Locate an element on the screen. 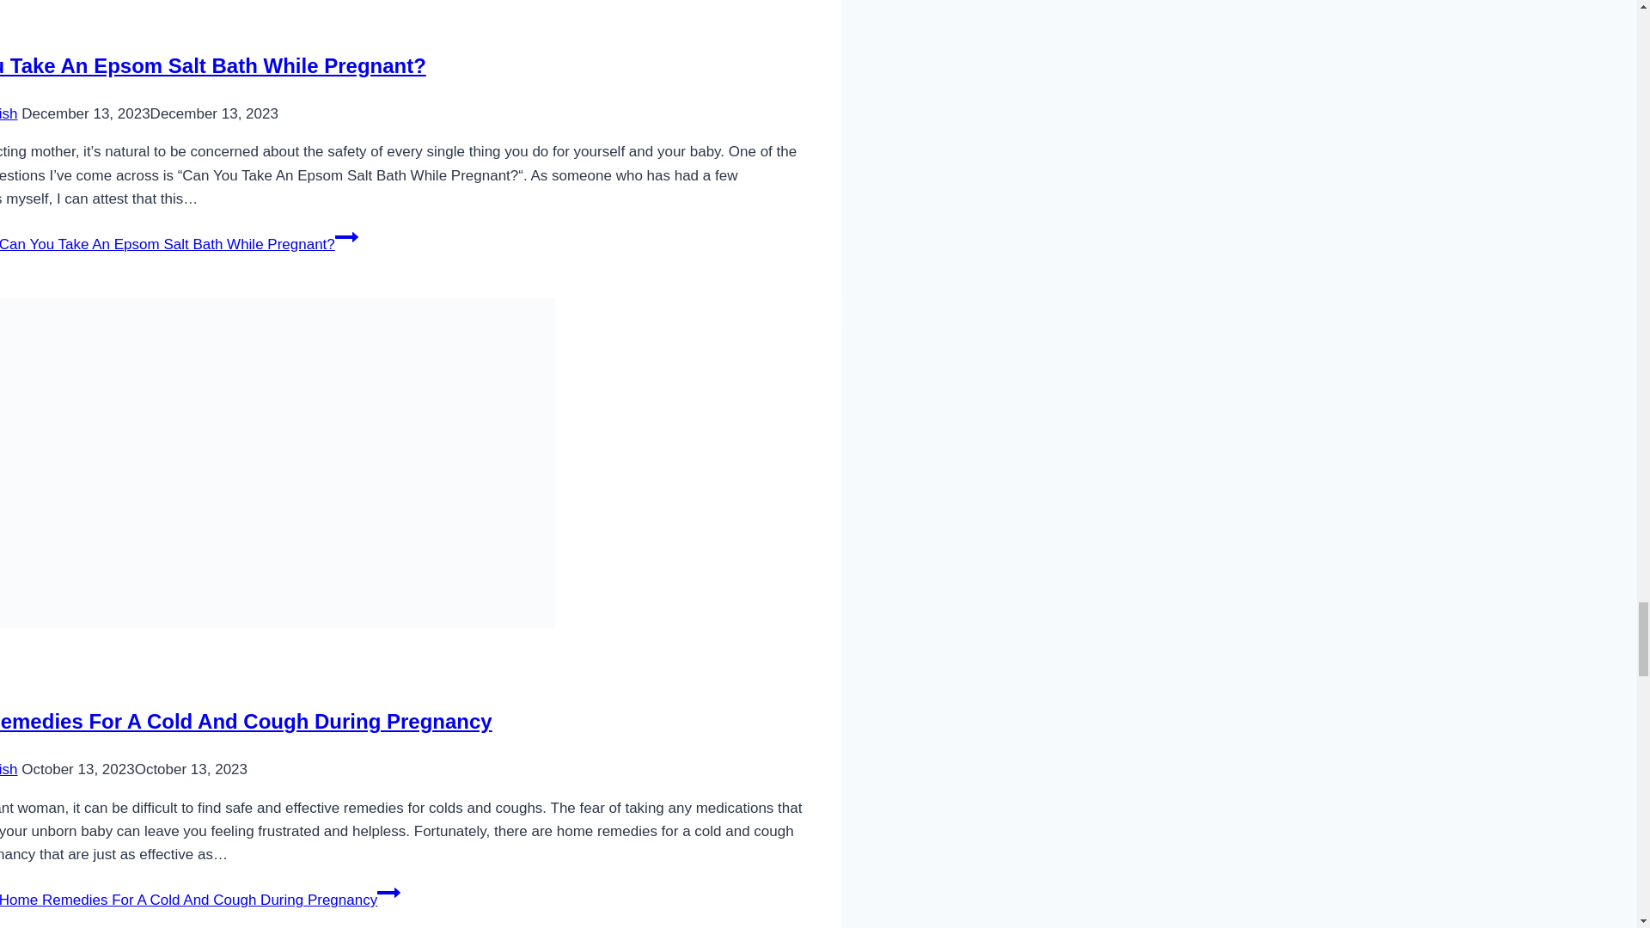  Continue is located at coordinates (345, 237).